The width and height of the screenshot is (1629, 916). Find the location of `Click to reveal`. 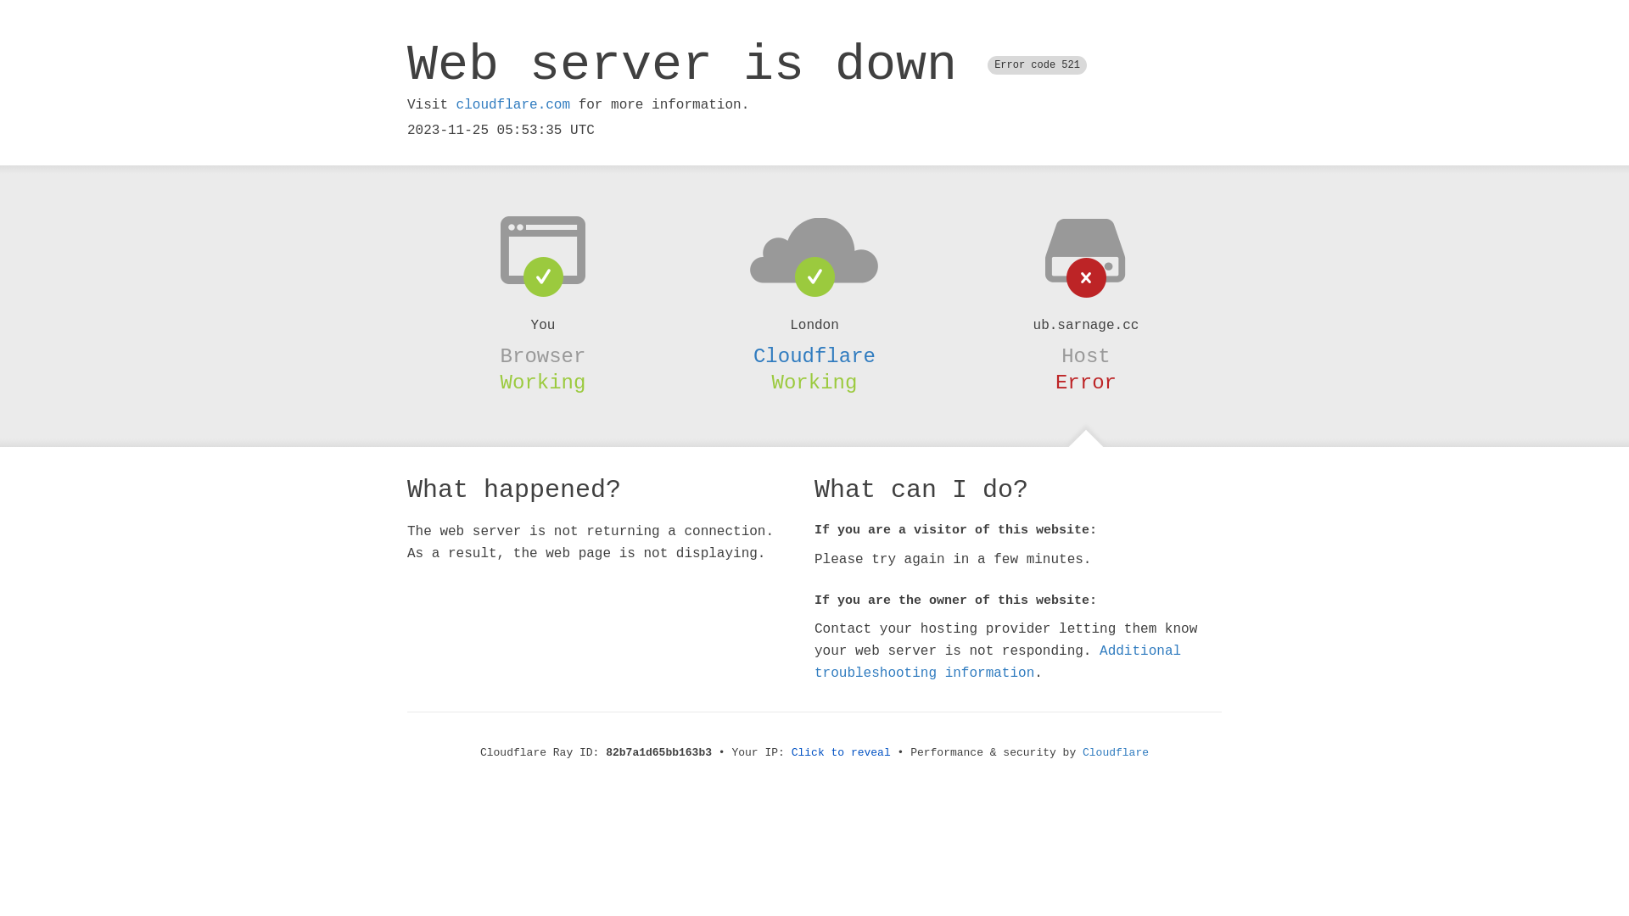

Click to reveal is located at coordinates (842, 753).